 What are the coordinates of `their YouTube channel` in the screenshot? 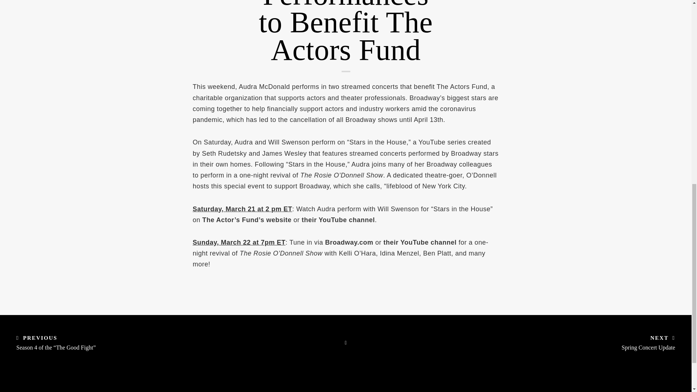 It's located at (420, 242).